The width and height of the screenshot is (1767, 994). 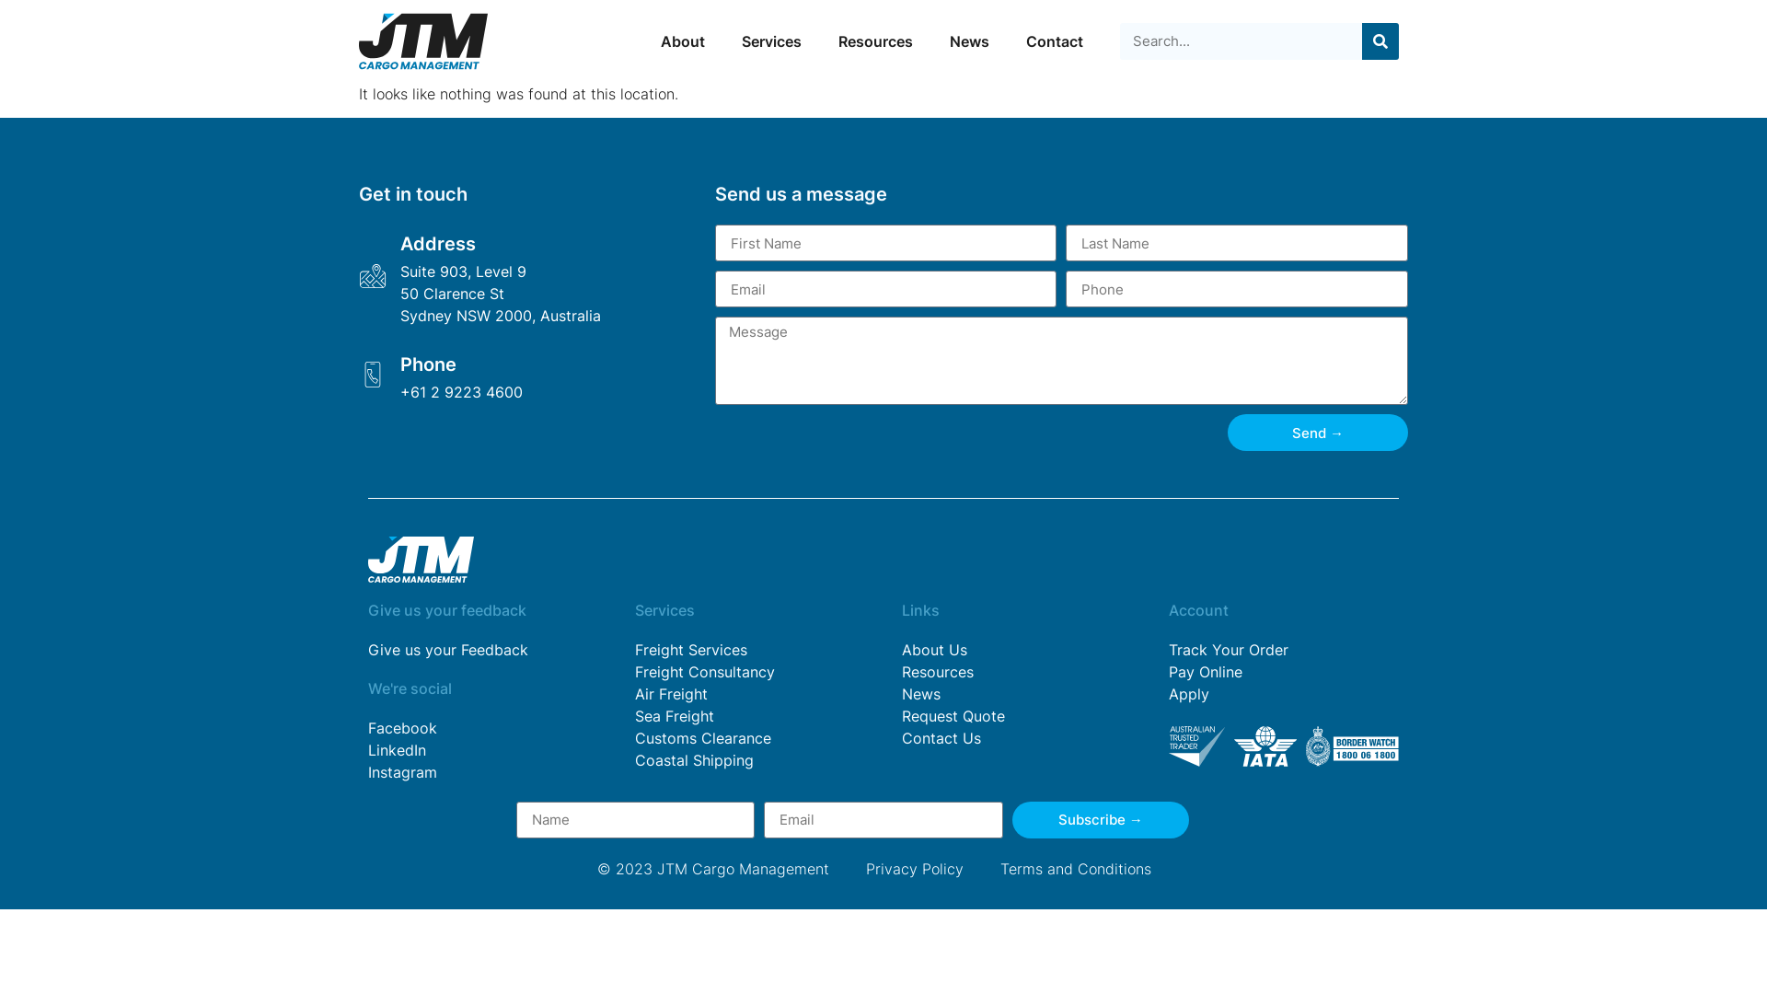 I want to click on Track Your Order, so click(x=1284, y=650).